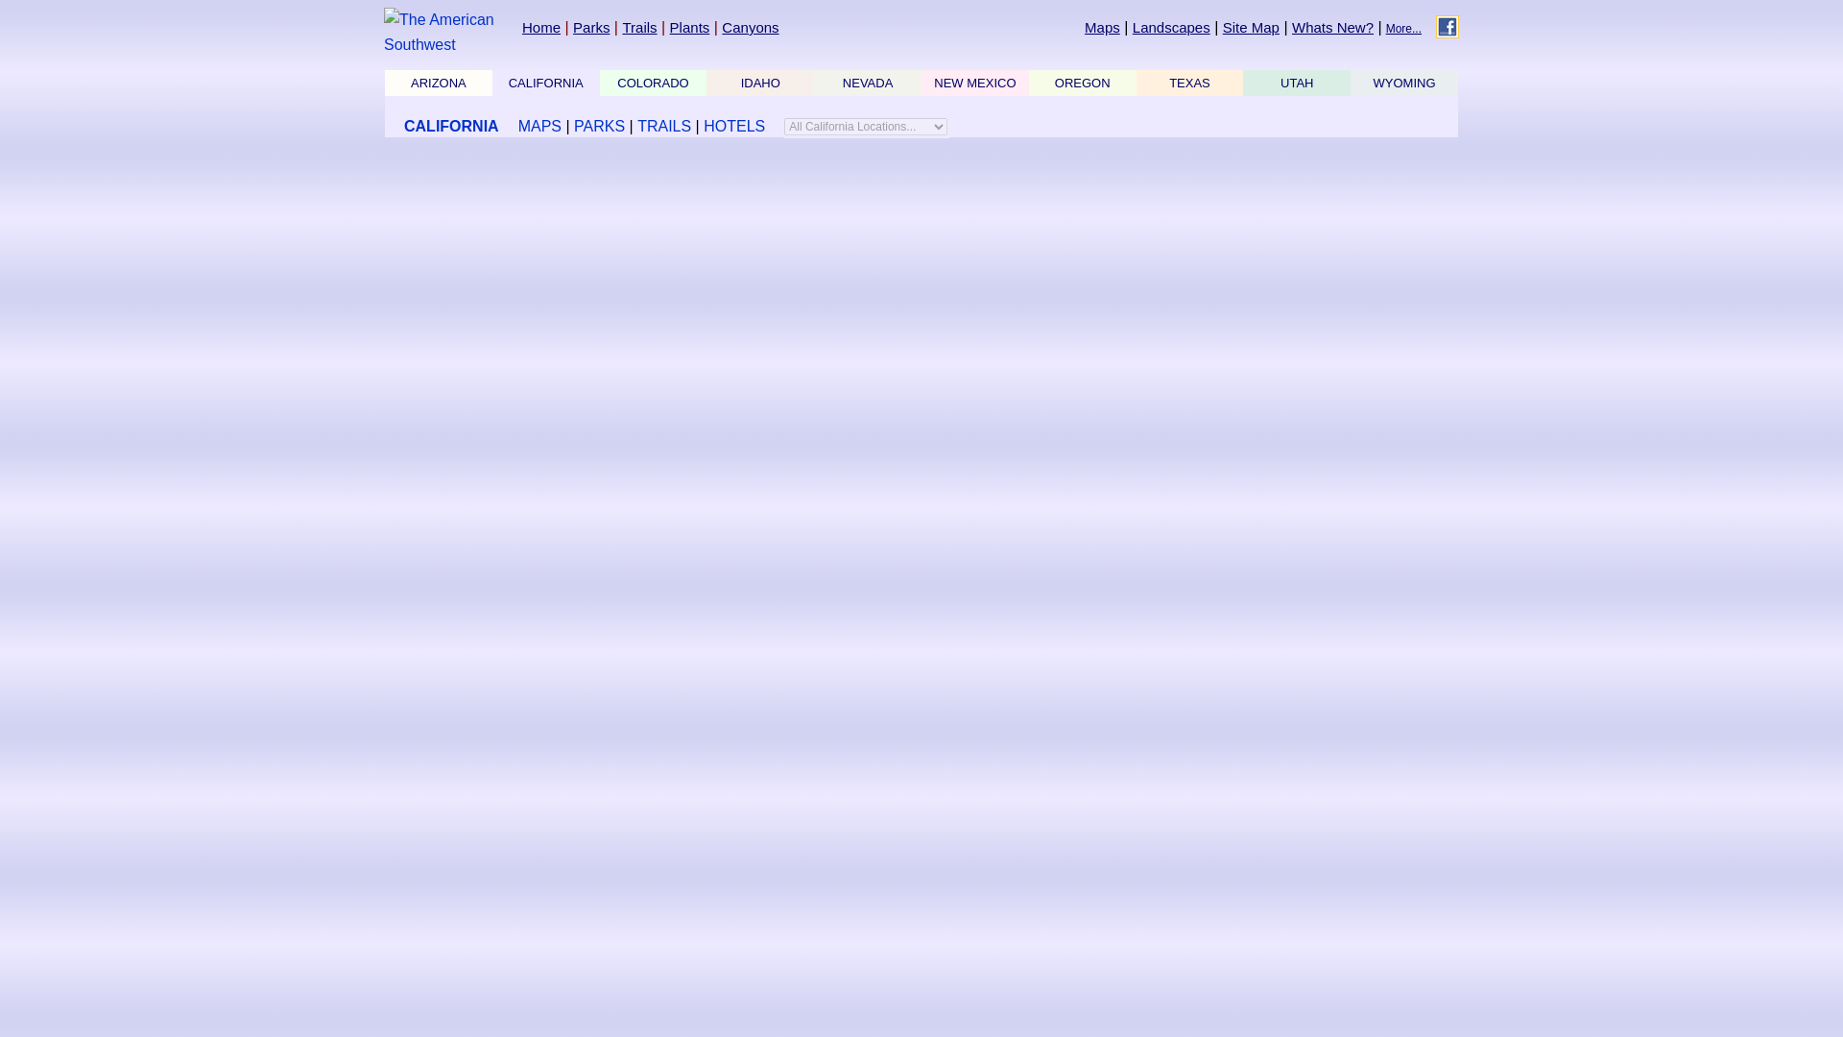 The width and height of the screenshot is (1843, 1037). I want to click on Southwest USA maps and driving distances, so click(1102, 27).